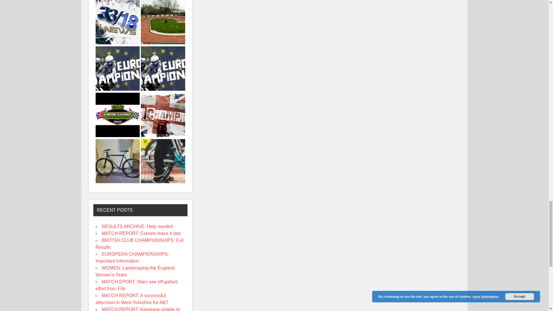 This screenshot has height=311, width=553. Describe the element at coordinates (118, 22) in the screenshot. I see `RESULTS ARCHIVE: Help needed` at that location.